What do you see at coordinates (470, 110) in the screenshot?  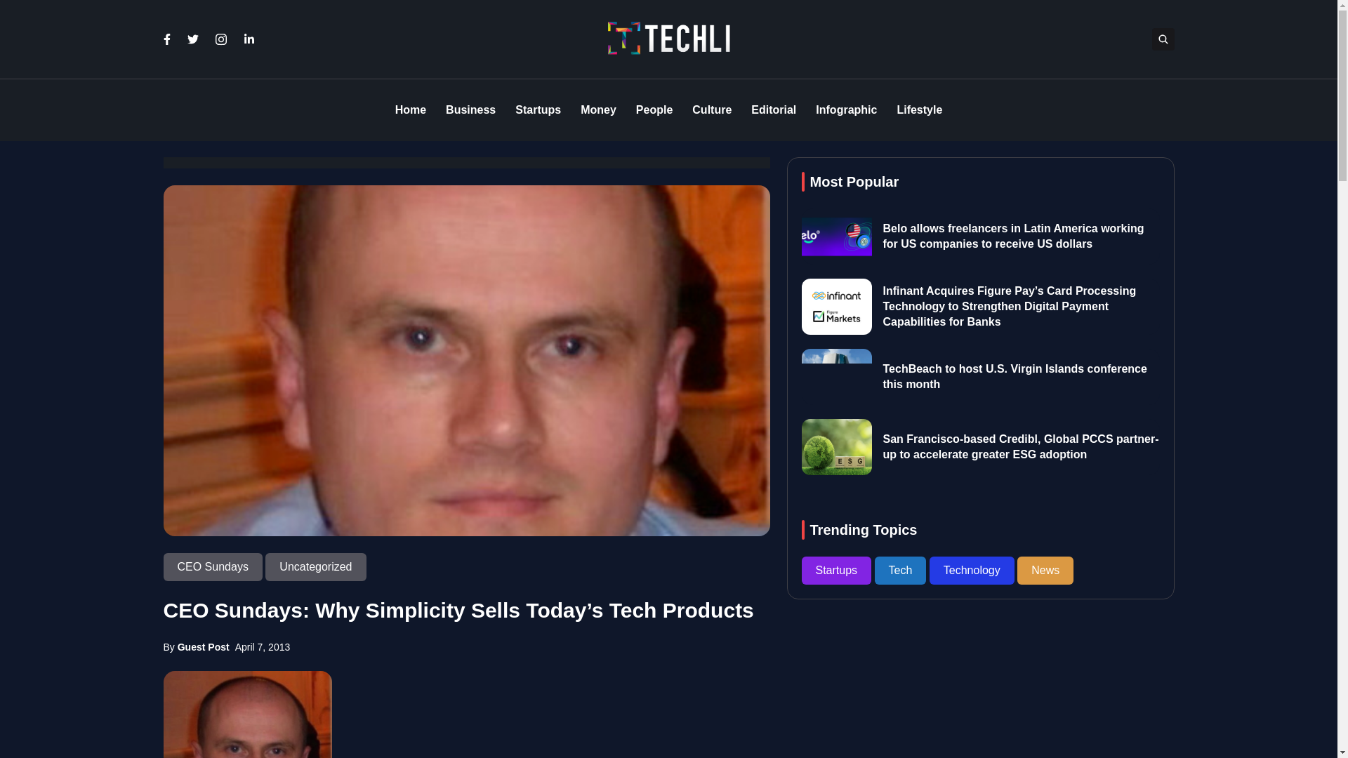 I see `Business` at bounding box center [470, 110].